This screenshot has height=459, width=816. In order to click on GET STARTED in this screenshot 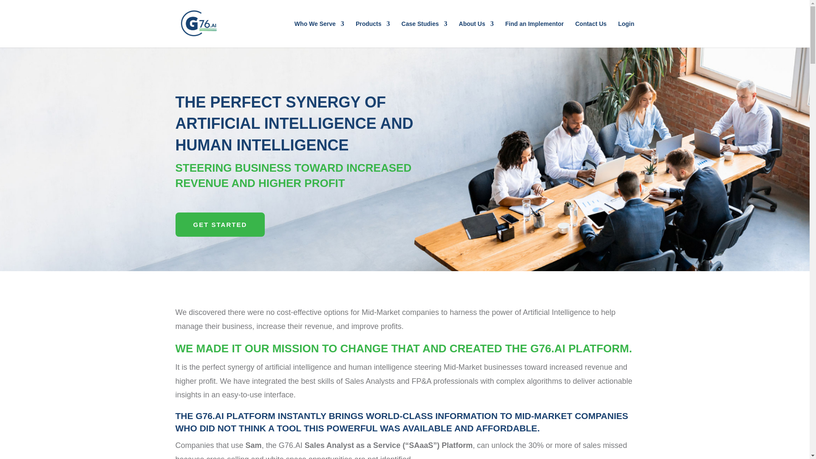, I will do `click(220, 225)`.